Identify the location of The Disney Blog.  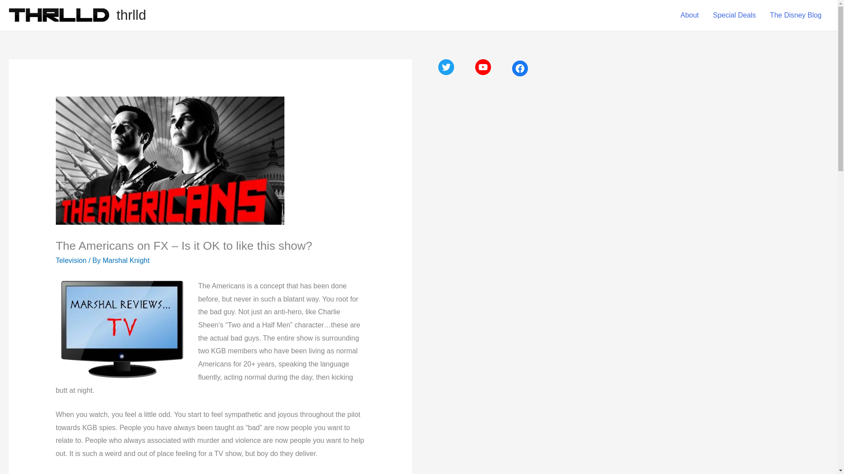
(796, 15).